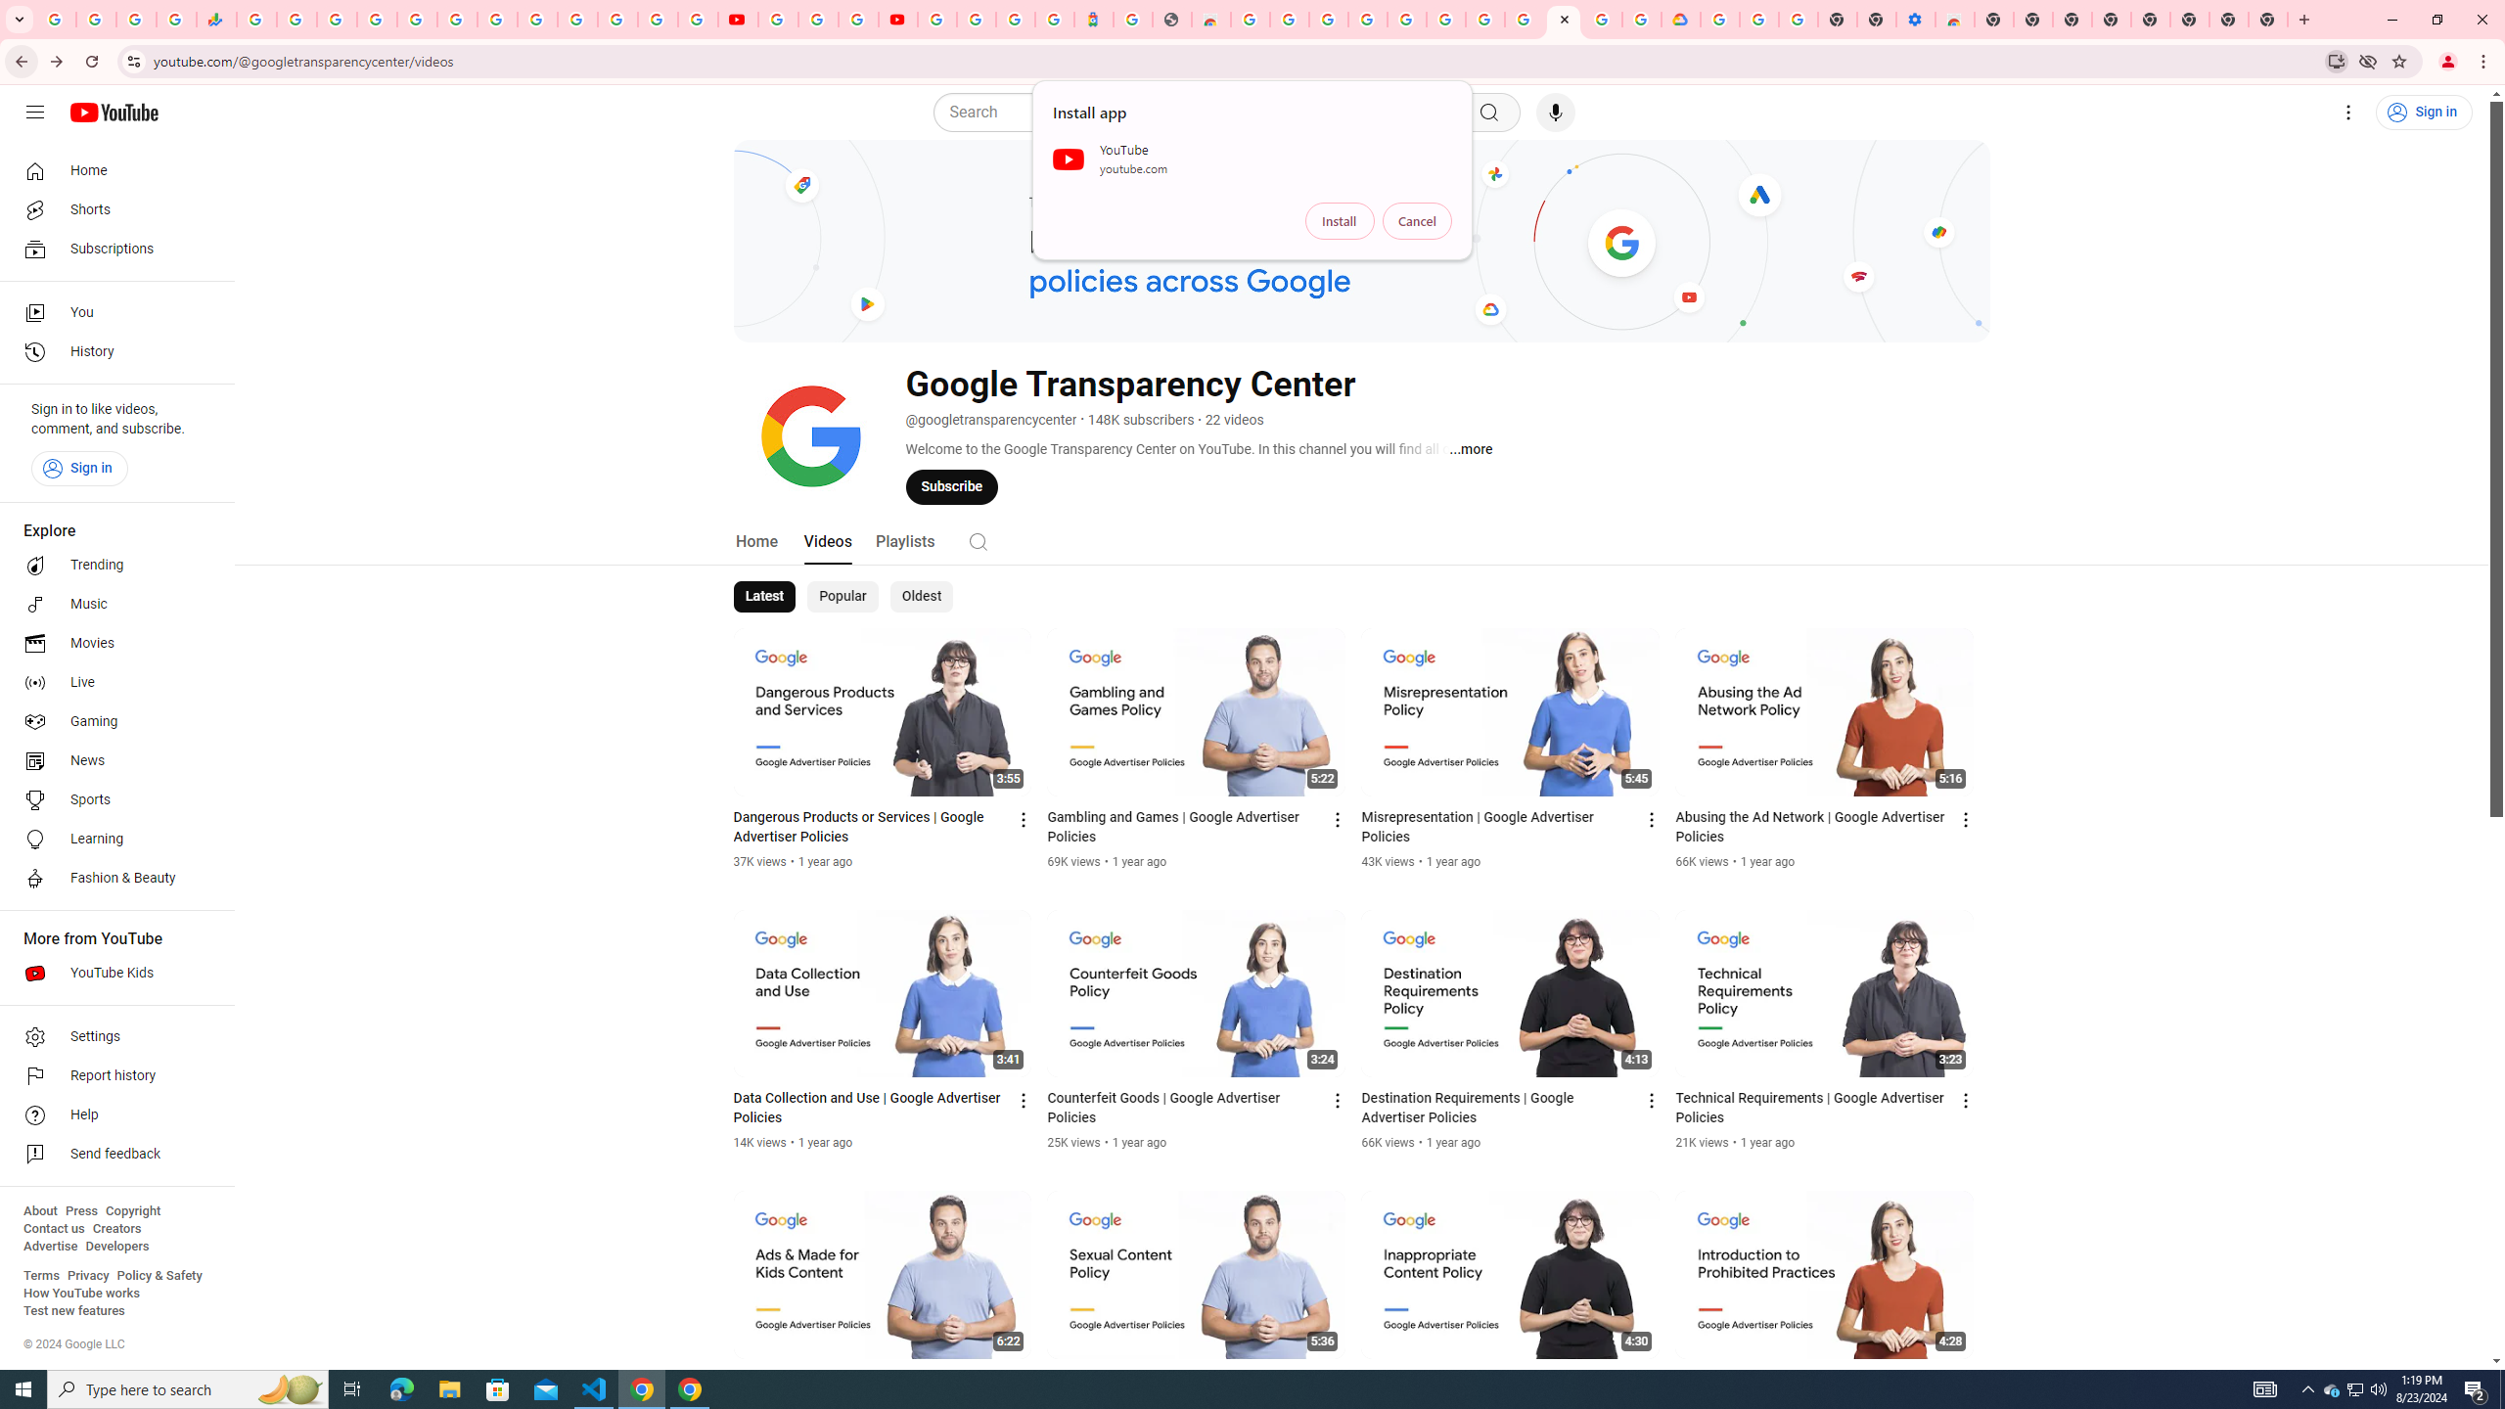 Image resolution: width=2505 pixels, height=1409 pixels. What do you see at coordinates (658, 20) in the screenshot?
I see `Sign in - Google Accounts` at bounding box center [658, 20].